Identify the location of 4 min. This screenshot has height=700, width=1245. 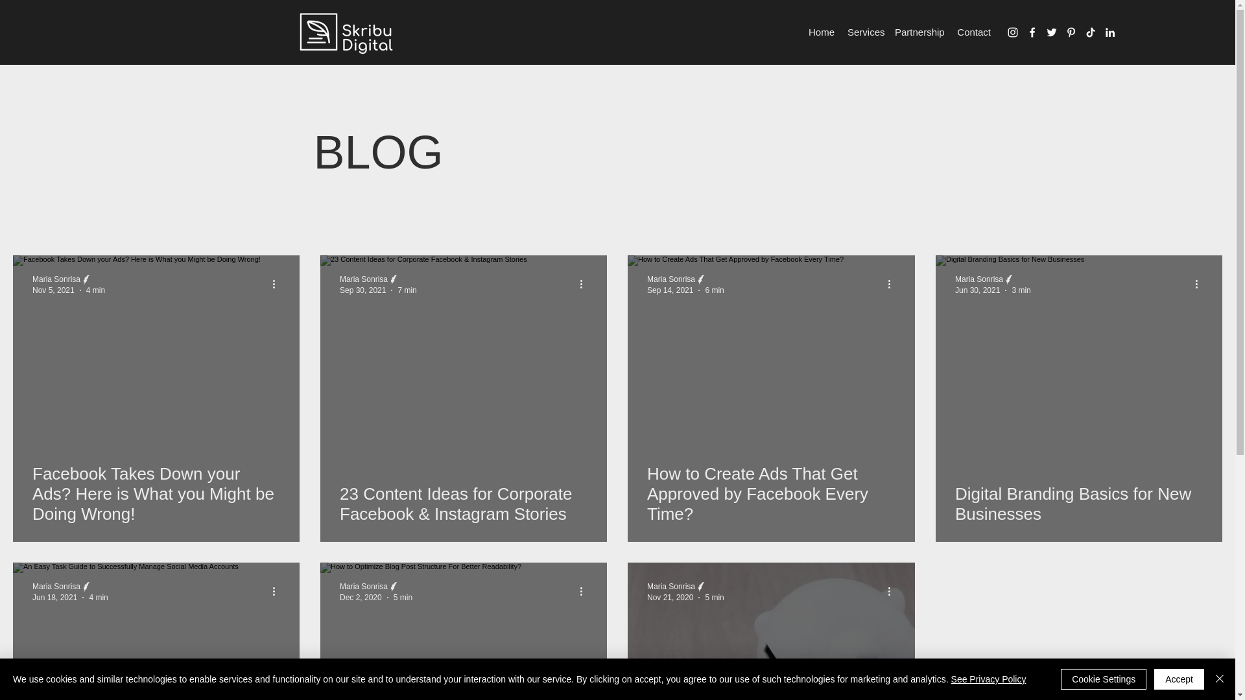
(97, 596).